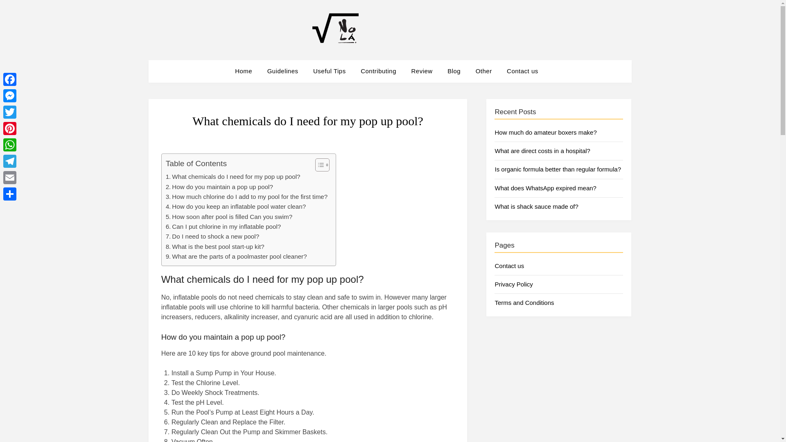  I want to click on How do you maintain a pop up pool?, so click(219, 187).